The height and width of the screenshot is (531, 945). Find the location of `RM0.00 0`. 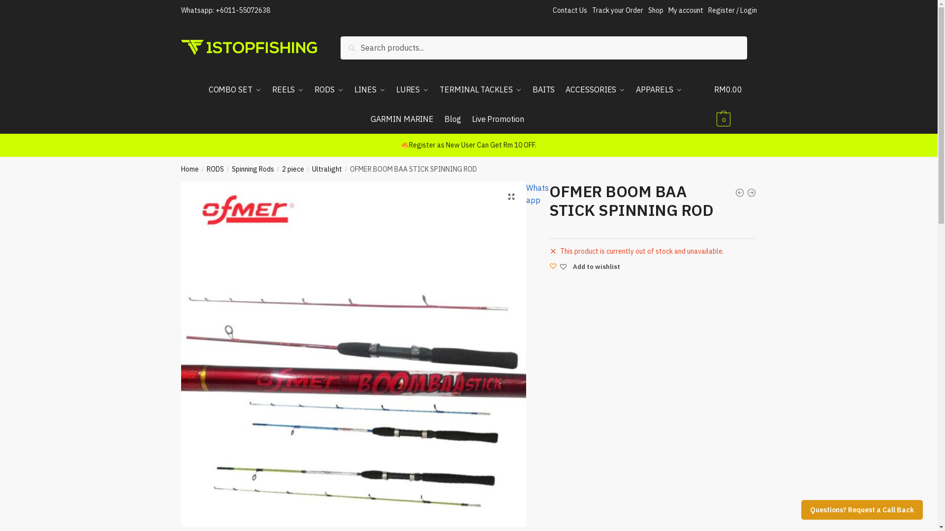

RM0.00 0 is located at coordinates (735, 104).